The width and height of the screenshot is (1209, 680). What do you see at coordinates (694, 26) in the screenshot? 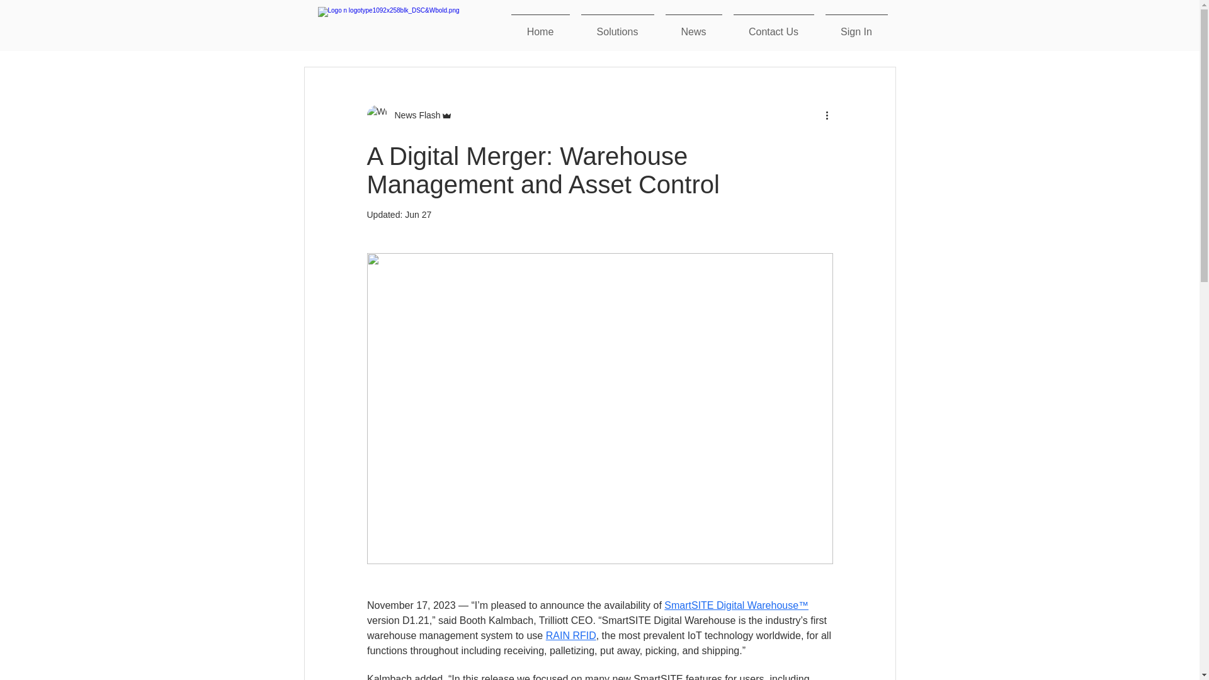
I see `News` at bounding box center [694, 26].